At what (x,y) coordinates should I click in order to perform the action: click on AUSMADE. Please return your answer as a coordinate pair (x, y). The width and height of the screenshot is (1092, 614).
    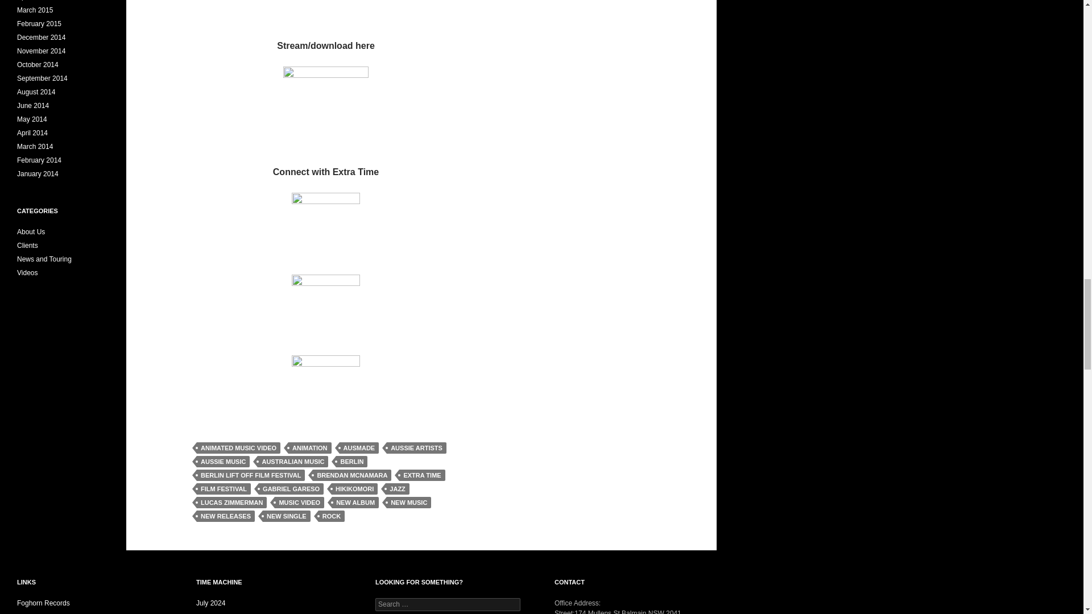
    Looking at the image, I should click on (359, 448).